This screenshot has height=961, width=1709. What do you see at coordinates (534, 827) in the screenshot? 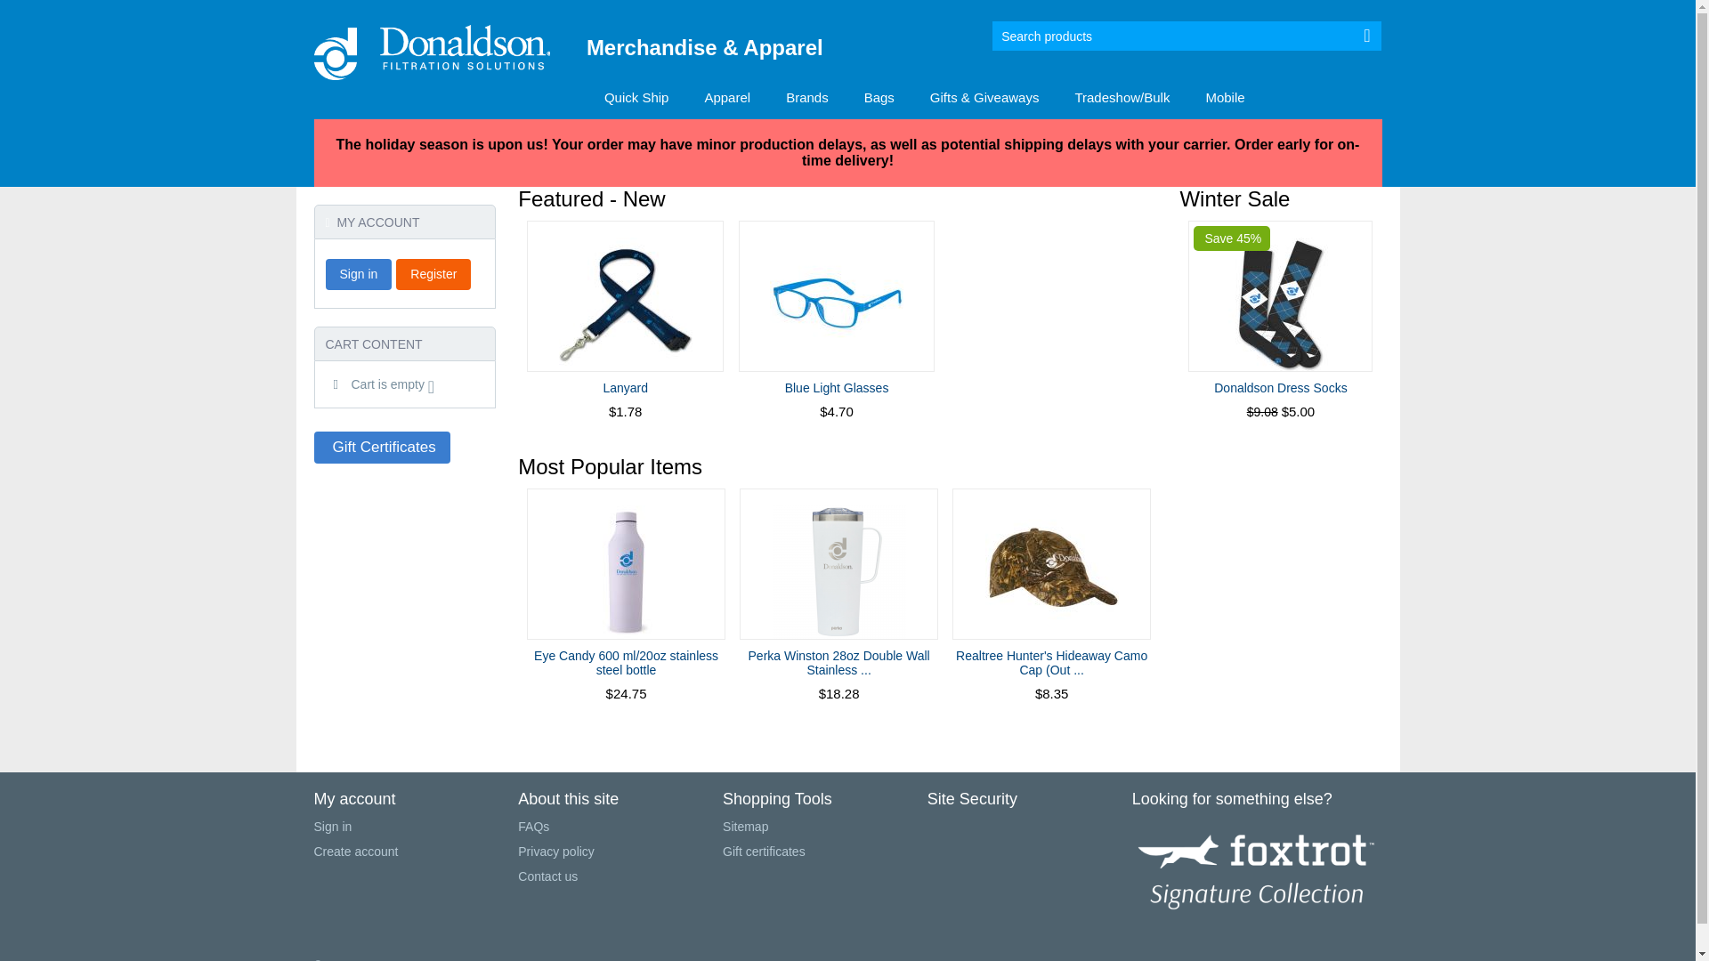
I see `FAQs` at bounding box center [534, 827].